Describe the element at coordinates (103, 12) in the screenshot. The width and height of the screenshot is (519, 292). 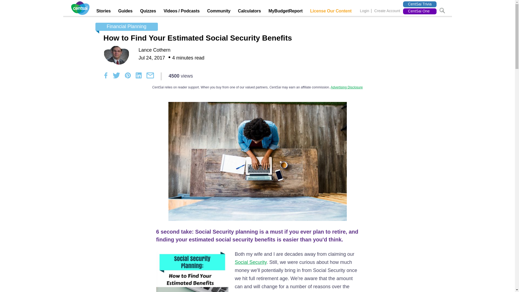
I see `Stories` at that location.